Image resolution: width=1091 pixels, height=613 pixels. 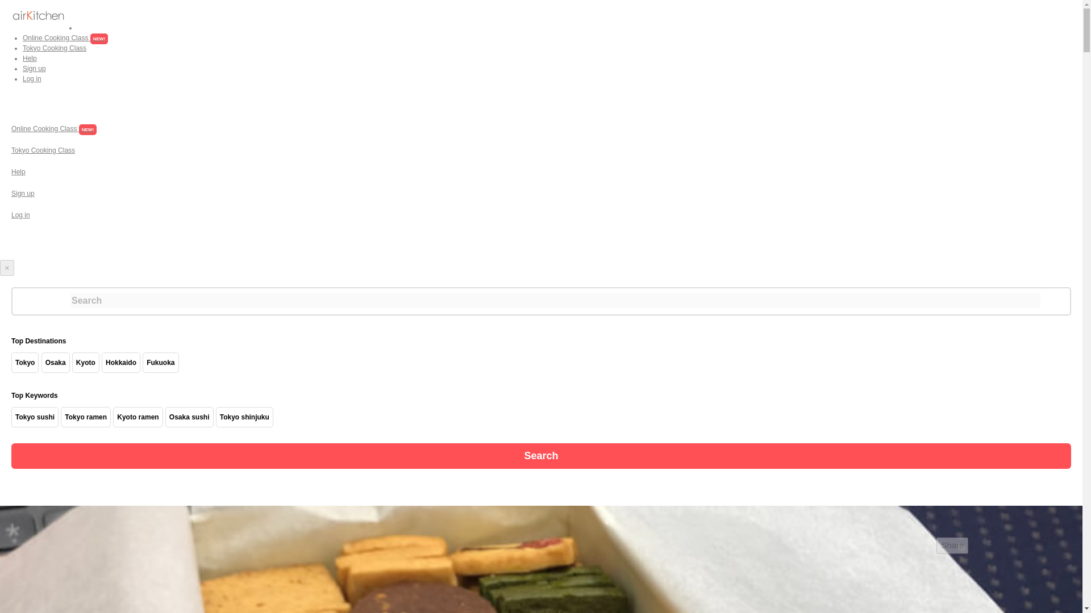 I want to click on Log in, so click(x=20, y=215).